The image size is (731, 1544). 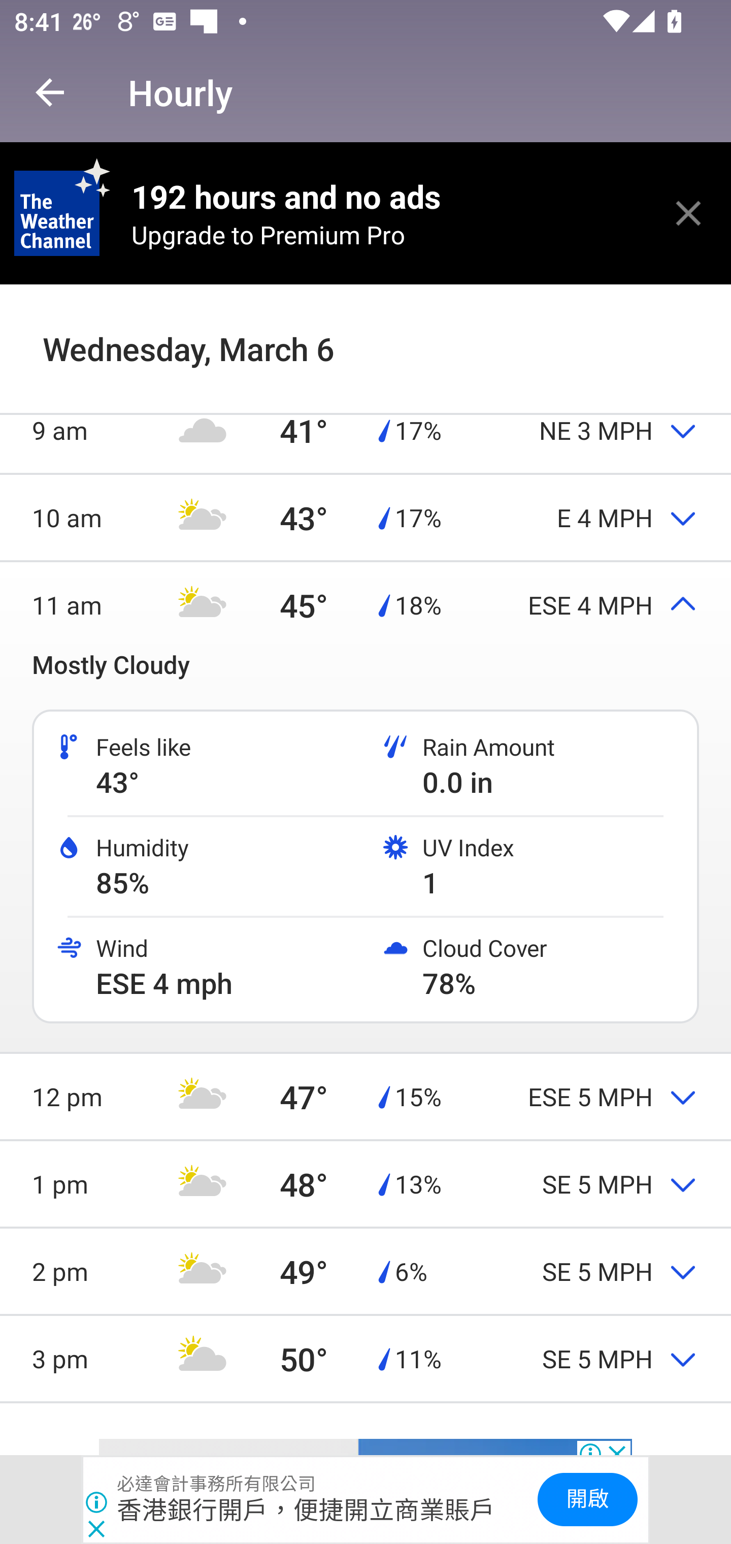 I want to click on 11 am 45° 18% ESE 4 MPH, so click(x=365, y=604).